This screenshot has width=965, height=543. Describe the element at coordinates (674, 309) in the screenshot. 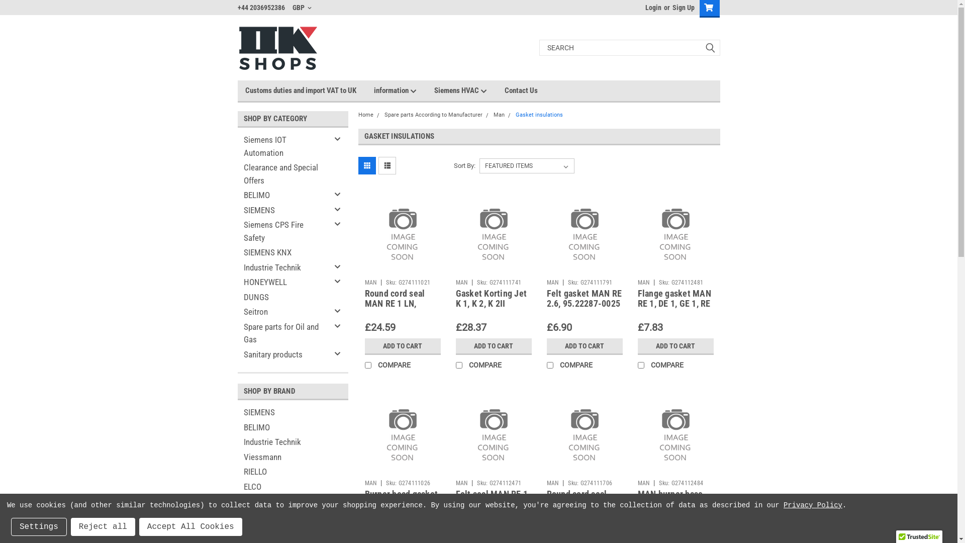

I see `Flange gasket MAN RE 1, DE 1, GE 1, RE 1 LN, 95.22287-0031` at that location.